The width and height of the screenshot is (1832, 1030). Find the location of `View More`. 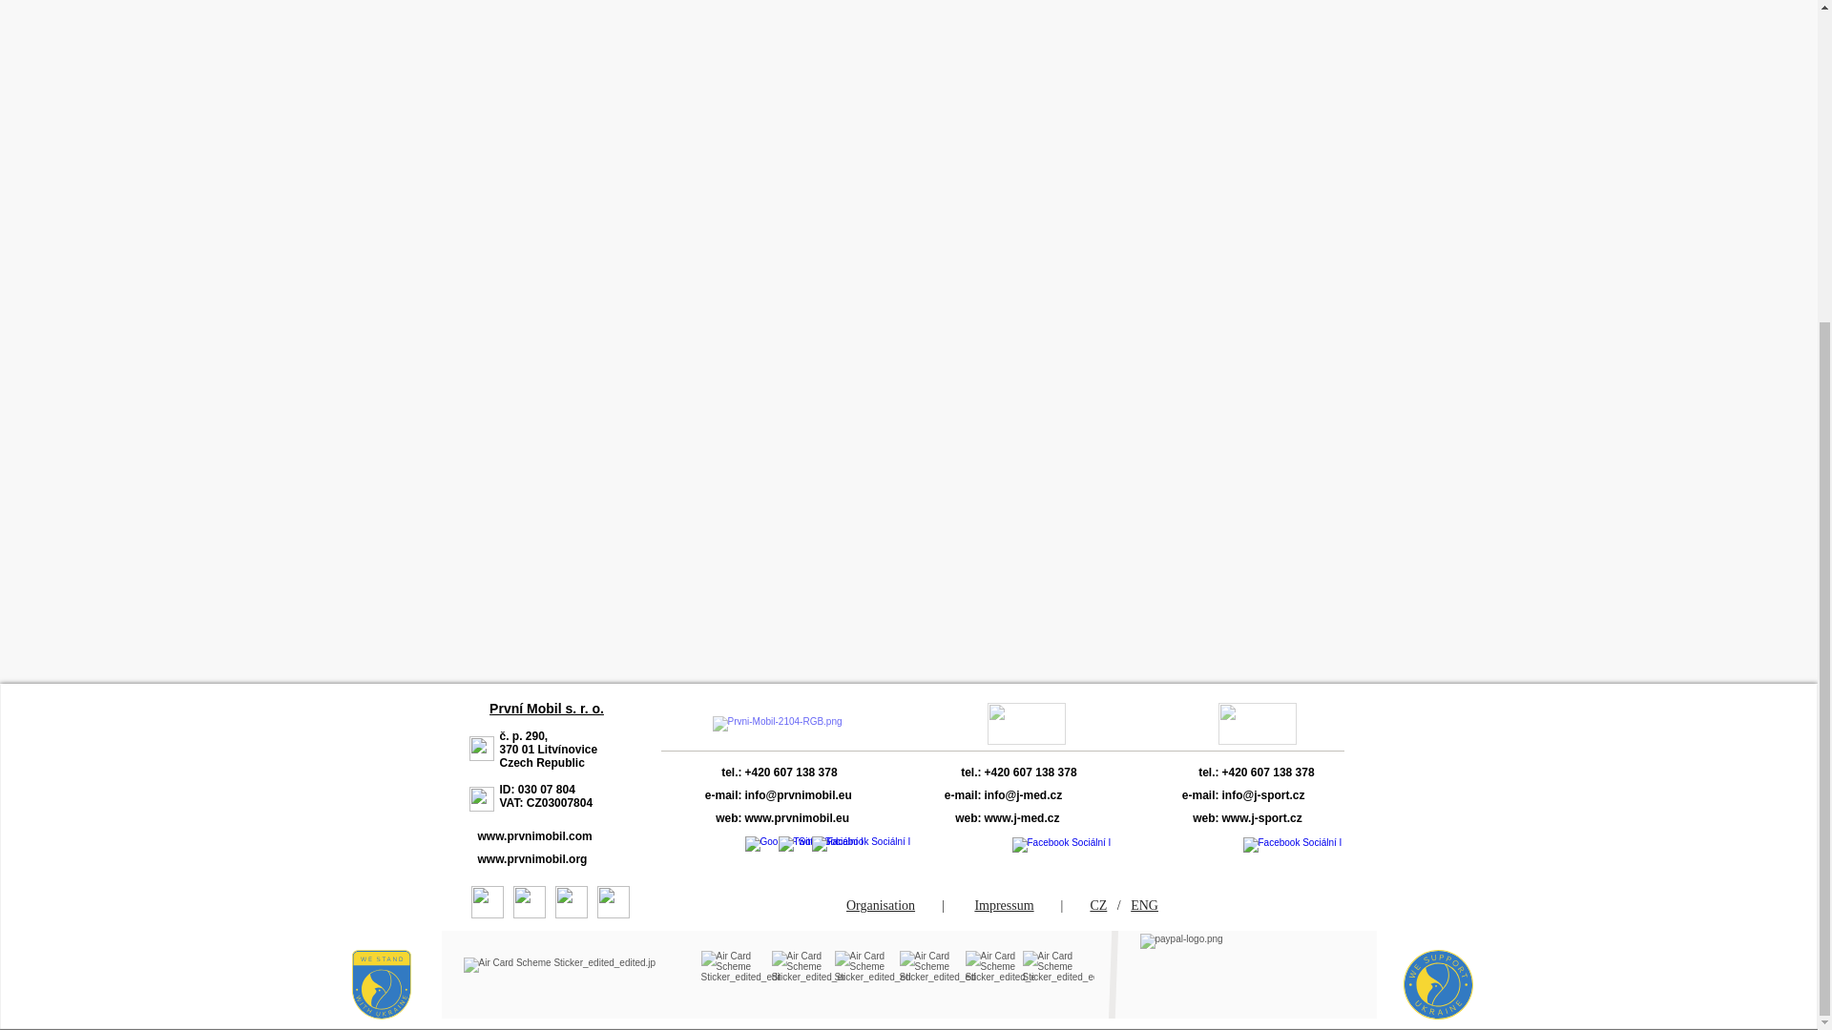

View More is located at coordinates (790, 729).